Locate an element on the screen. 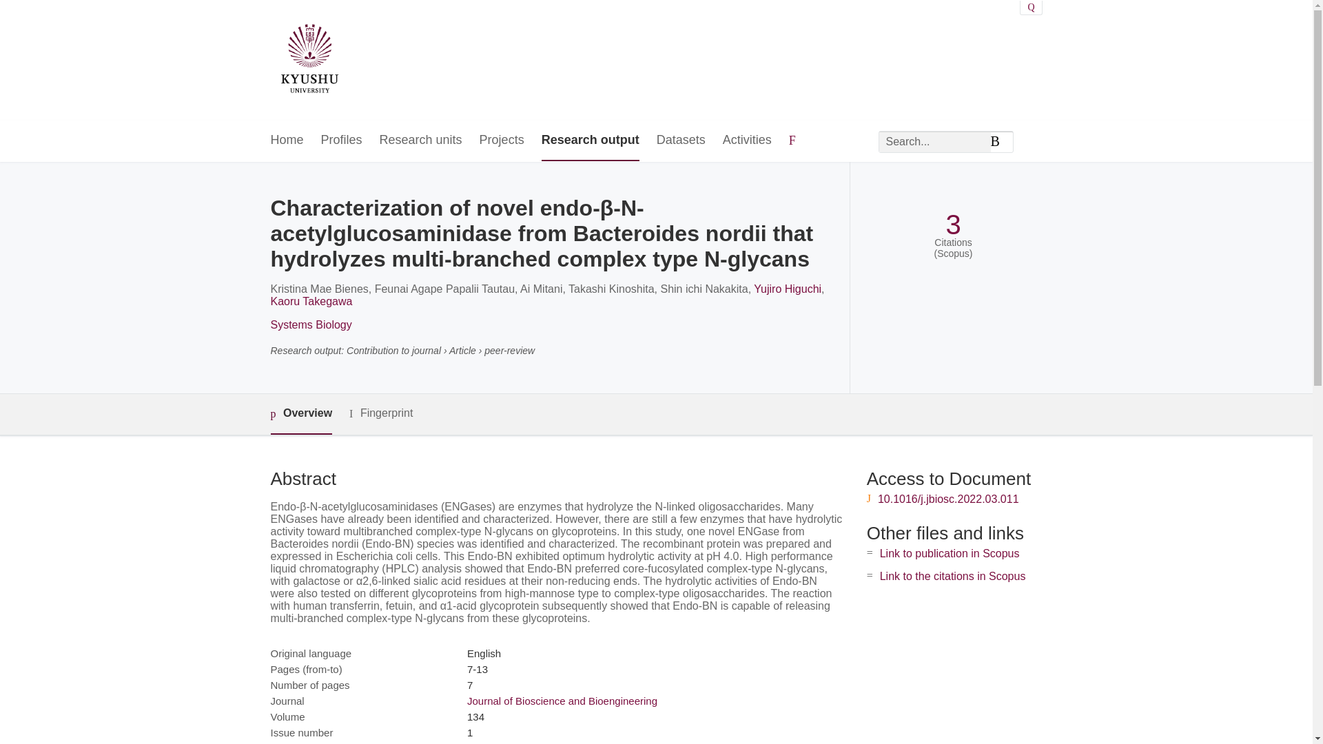  3 is located at coordinates (952, 225).